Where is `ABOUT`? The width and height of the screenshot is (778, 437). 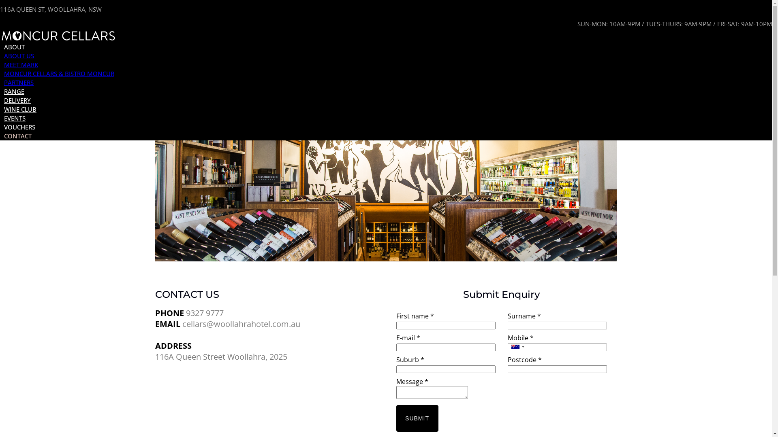
ABOUT is located at coordinates (15, 47).